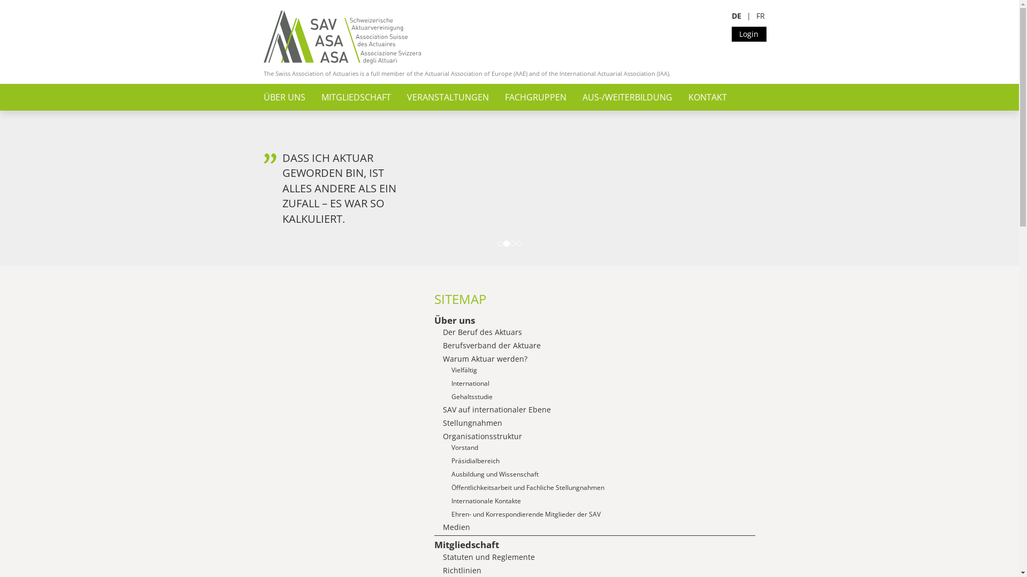 The height and width of the screenshot is (577, 1027). Describe the element at coordinates (526, 514) in the screenshot. I see `Ehren- und Korrespondierende Mitglieder der SAV` at that location.